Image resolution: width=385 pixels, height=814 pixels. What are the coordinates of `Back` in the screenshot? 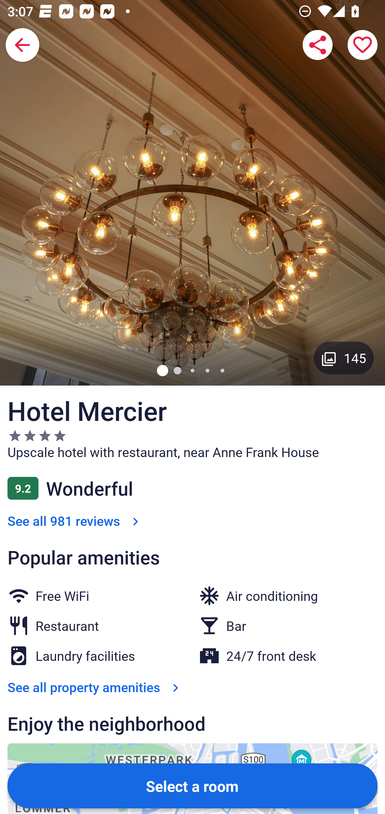 It's located at (22, 45).